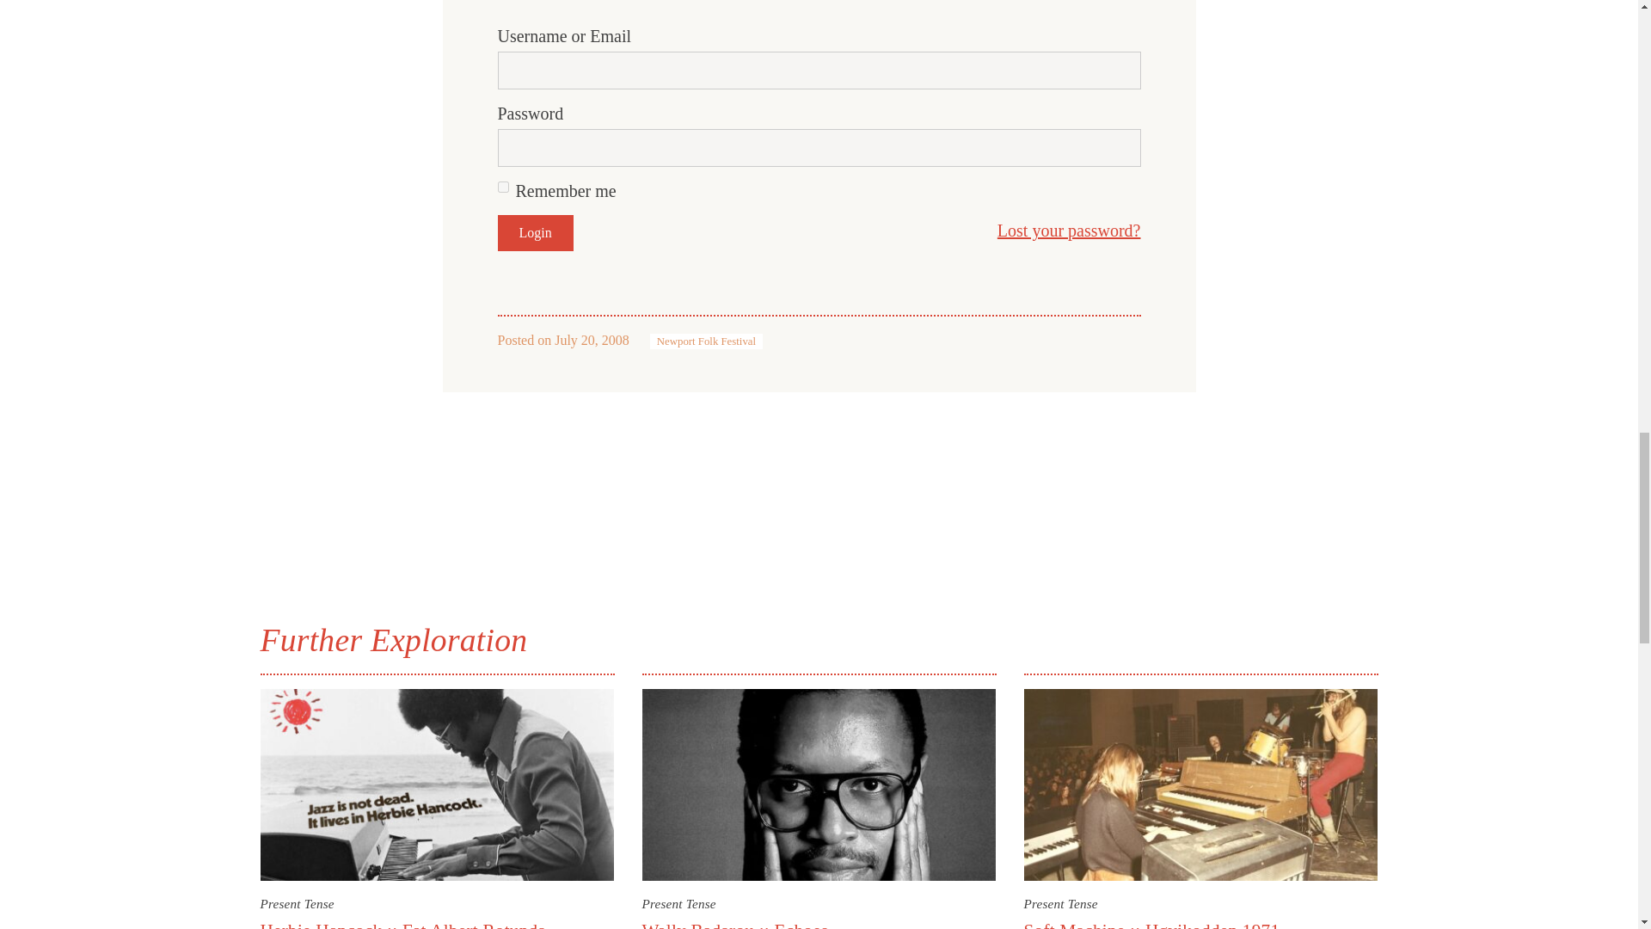 The height and width of the screenshot is (929, 1651). Describe the element at coordinates (818, 485) in the screenshot. I see `3rd party ad content` at that location.